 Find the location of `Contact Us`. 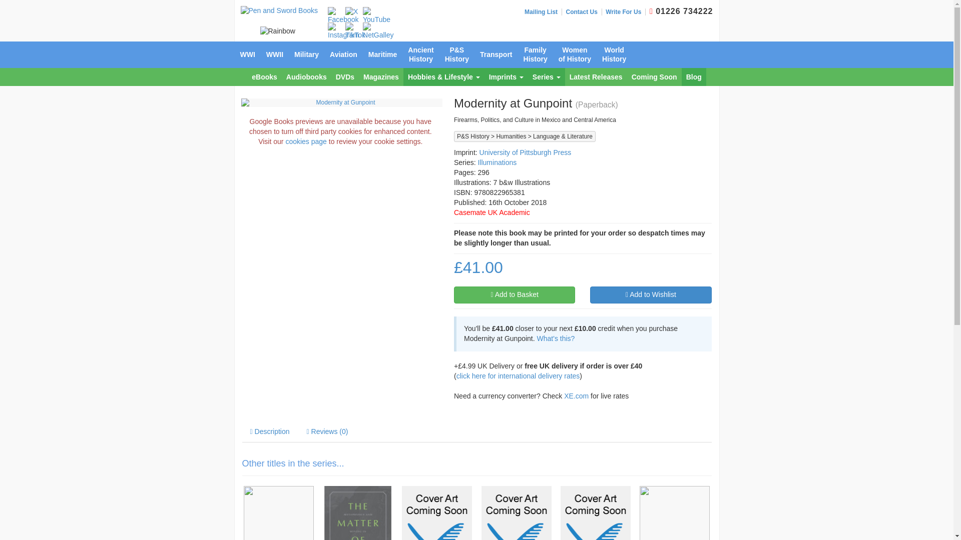

Contact Us is located at coordinates (584, 12).